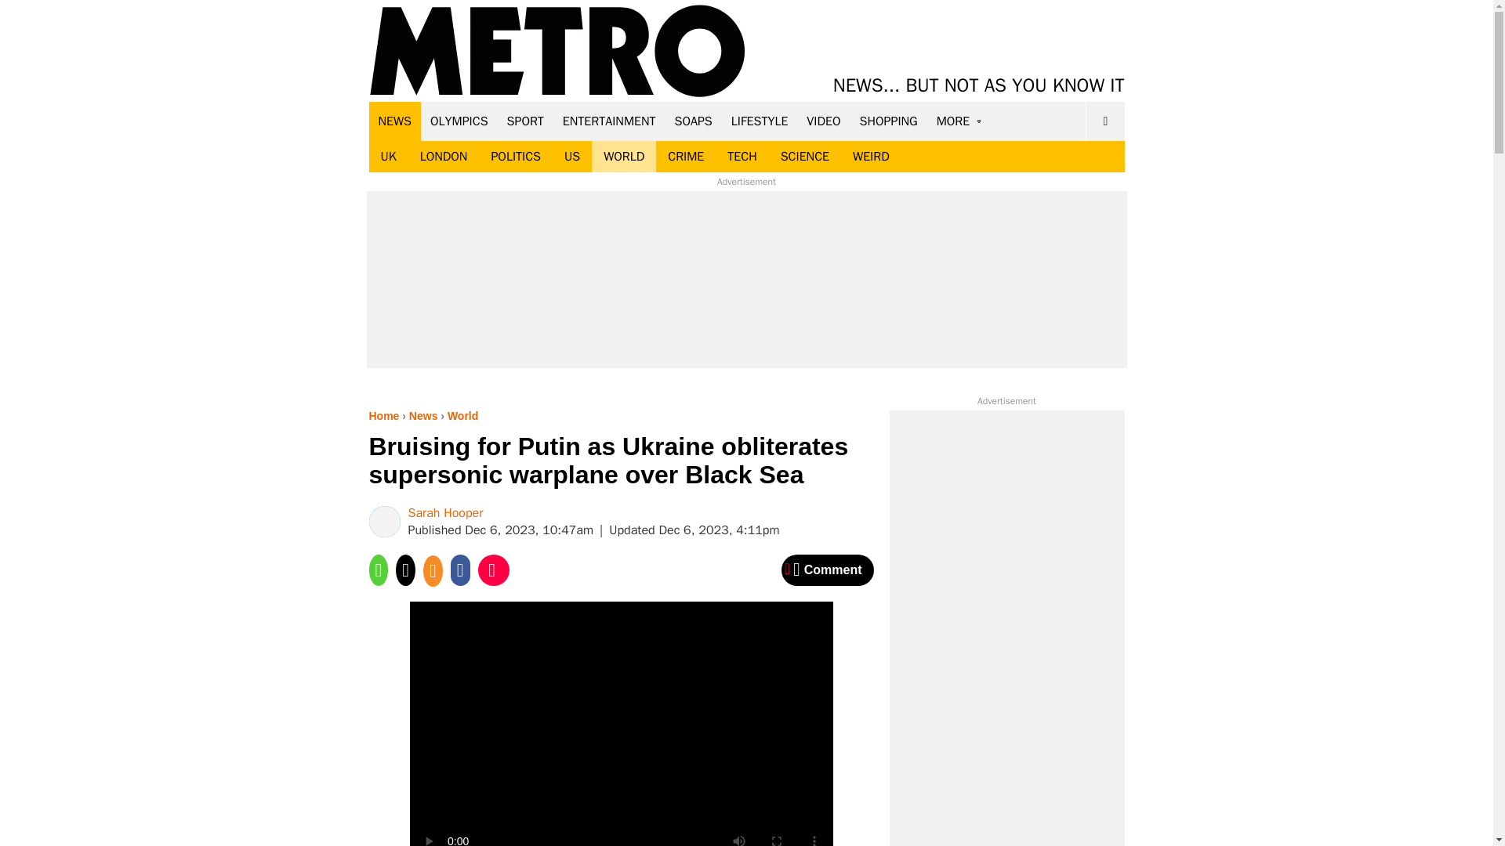  Describe the element at coordinates (686, 157) in the screenshot. I see `CRIME` at that location.